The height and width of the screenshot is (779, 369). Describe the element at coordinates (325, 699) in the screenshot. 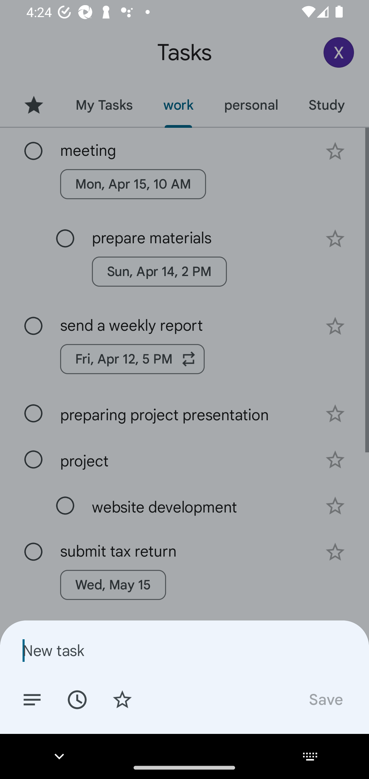

I see `Save` at that location.